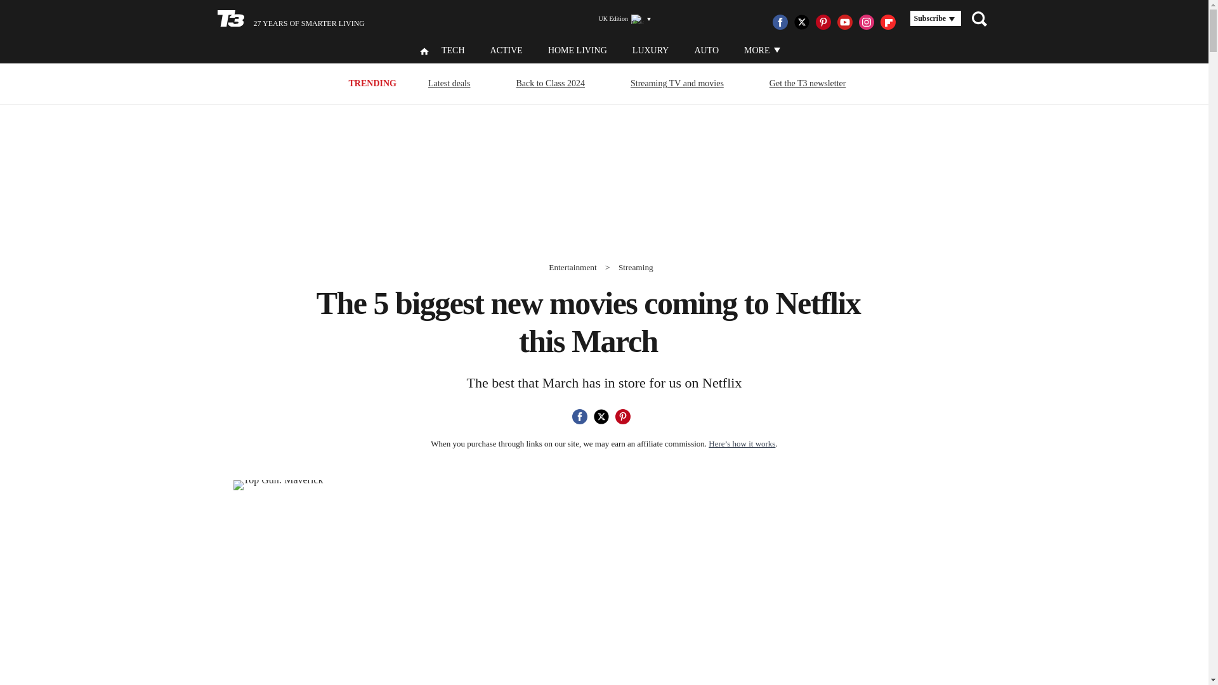 This screenshot has height=685, width=1218. I want to click on Streaming TV and movies, so click(677, 82).